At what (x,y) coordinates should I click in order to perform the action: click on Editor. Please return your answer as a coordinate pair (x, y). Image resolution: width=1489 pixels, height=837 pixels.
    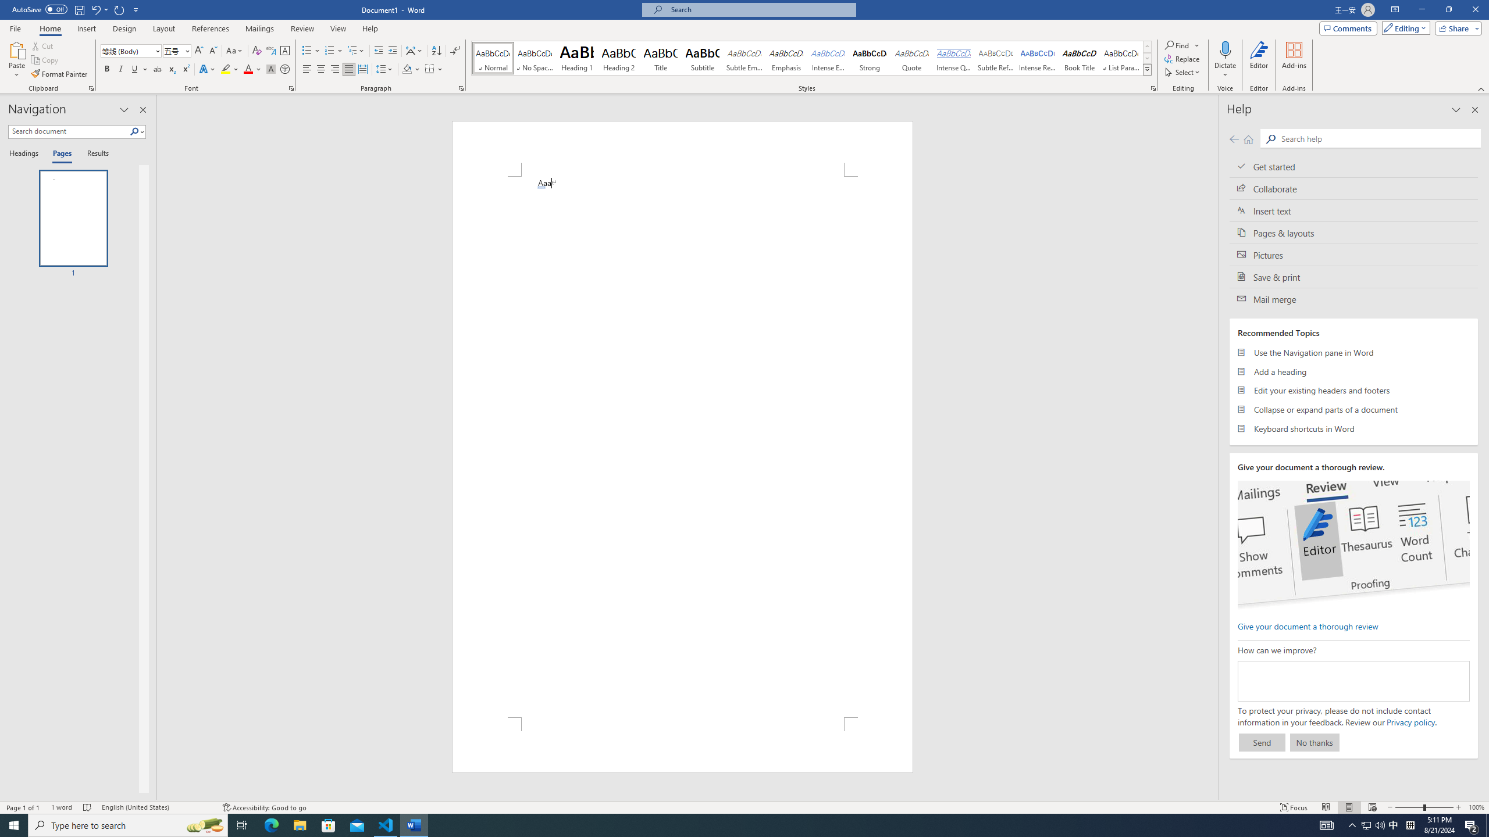
    Looking at the image, I should click on (1260, 60).